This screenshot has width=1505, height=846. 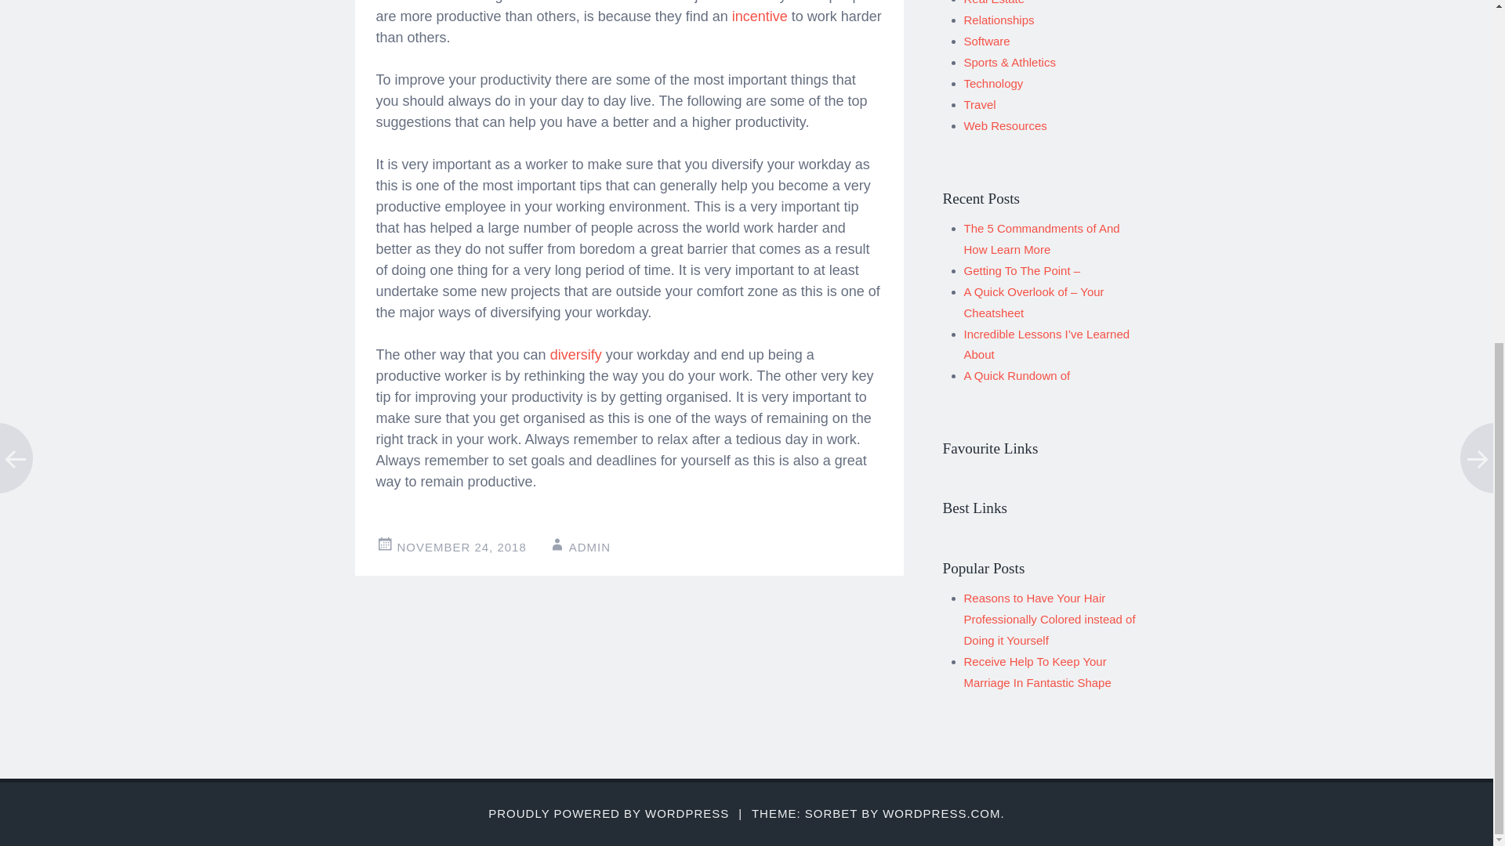 What do you see at coordinates (1042, 238) in the screenshot?
I see `The 5 Commandments of And How Learn More` at bounding box center [1042, 238].